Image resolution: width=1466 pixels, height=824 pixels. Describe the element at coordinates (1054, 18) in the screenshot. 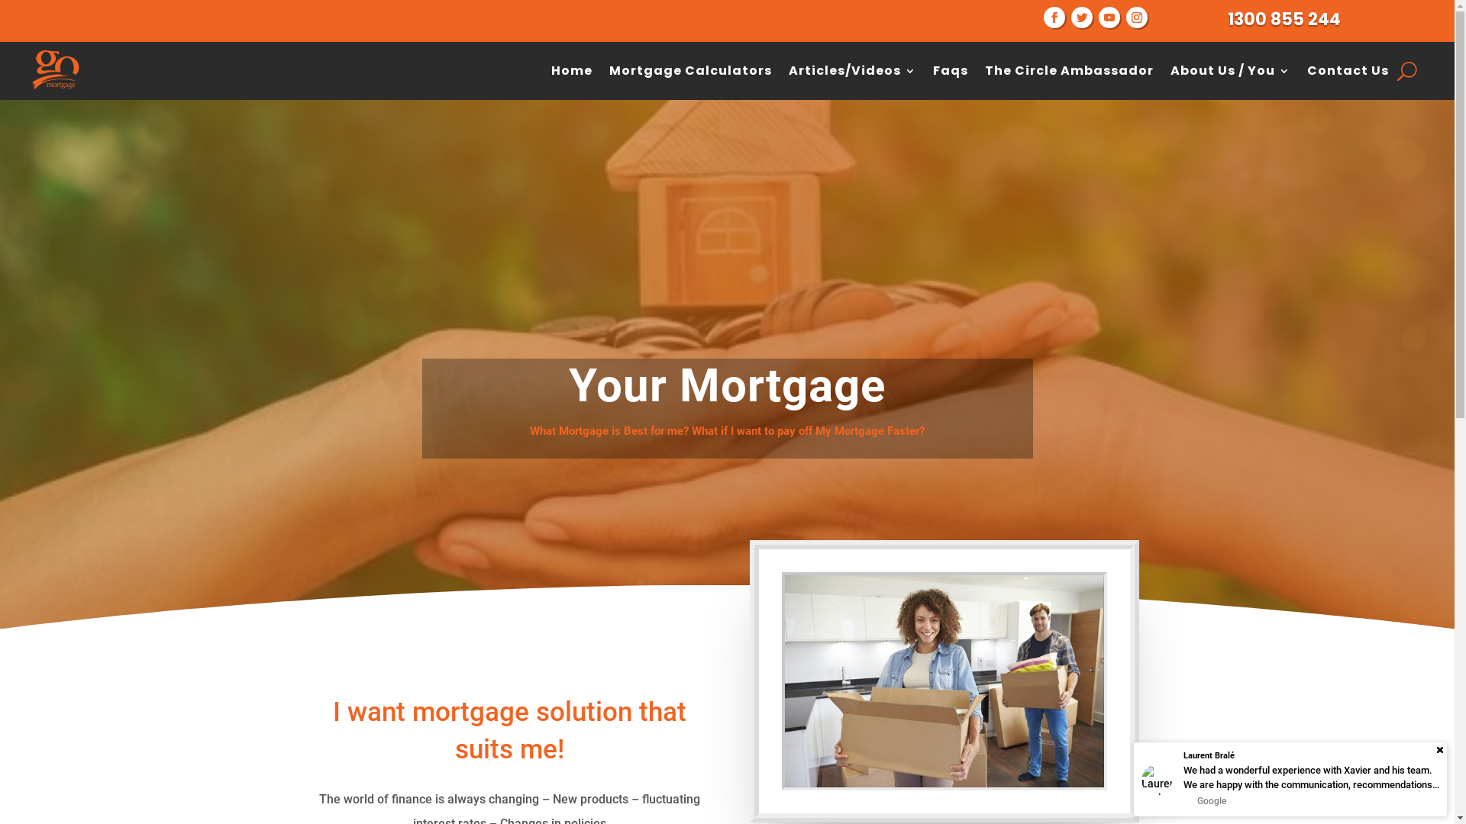

I see `Follow on Facebook` at that location.